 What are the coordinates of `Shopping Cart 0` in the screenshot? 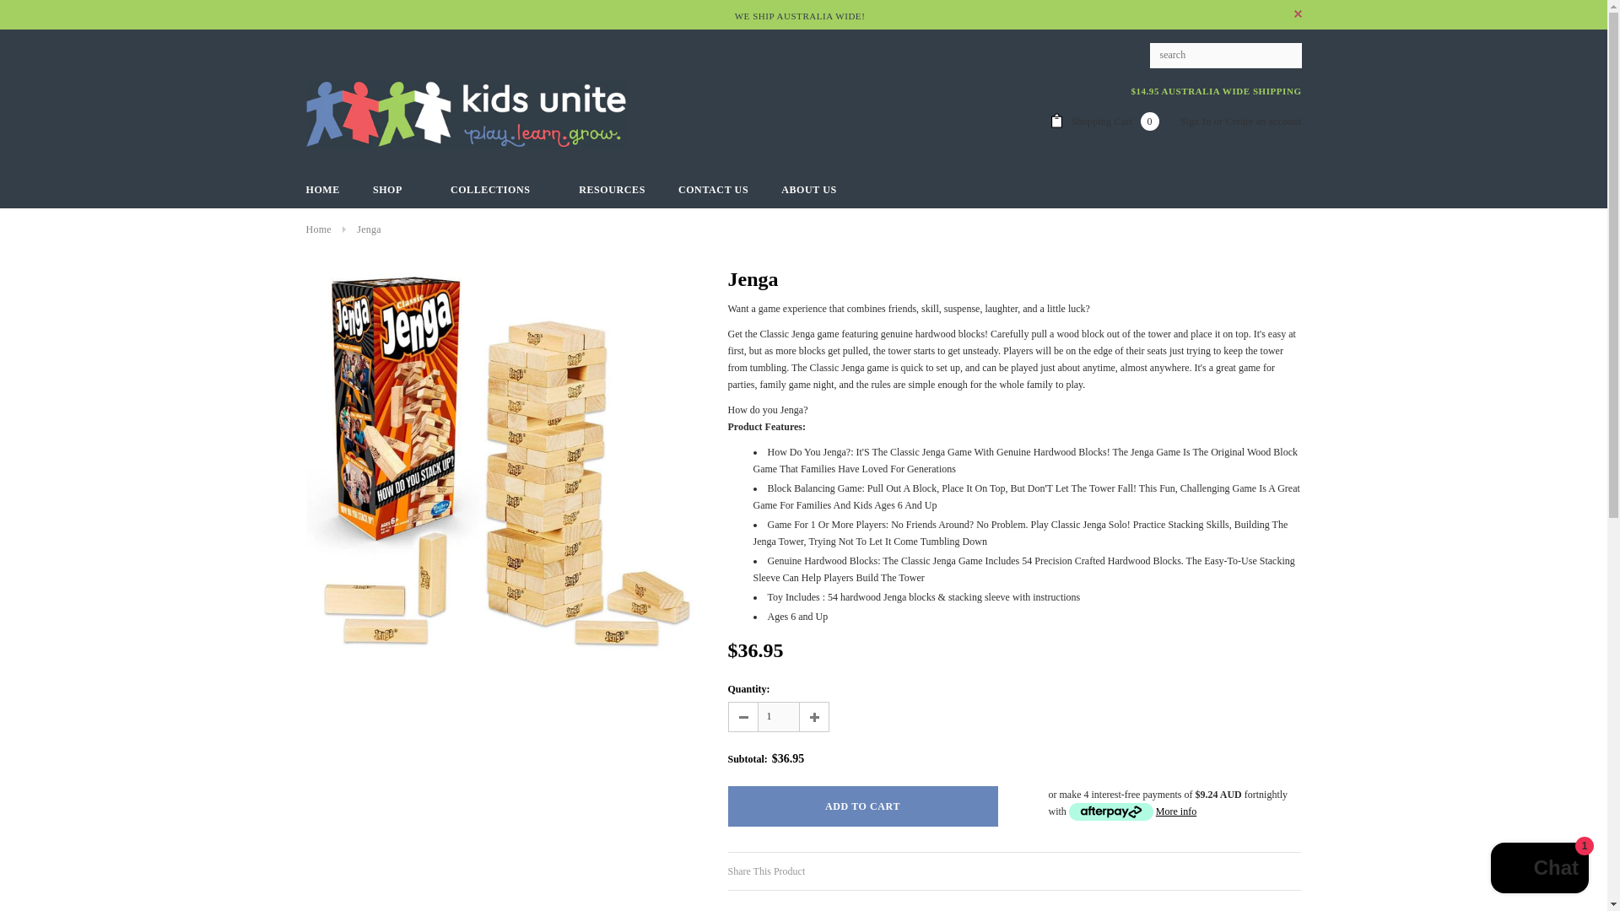 It's located at (1115, 121).